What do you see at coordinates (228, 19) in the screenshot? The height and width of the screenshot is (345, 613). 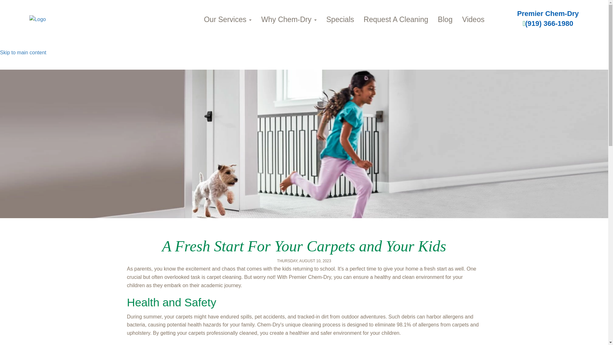 I see `Our Services` at bounding box center [228, 19].